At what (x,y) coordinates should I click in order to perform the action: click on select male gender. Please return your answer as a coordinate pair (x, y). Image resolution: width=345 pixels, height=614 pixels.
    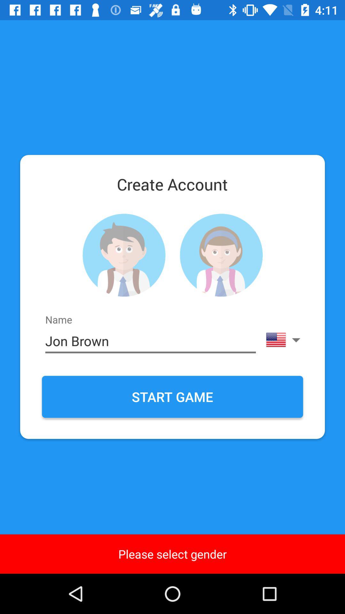
    Looking at the image, I should click on (124, 255).